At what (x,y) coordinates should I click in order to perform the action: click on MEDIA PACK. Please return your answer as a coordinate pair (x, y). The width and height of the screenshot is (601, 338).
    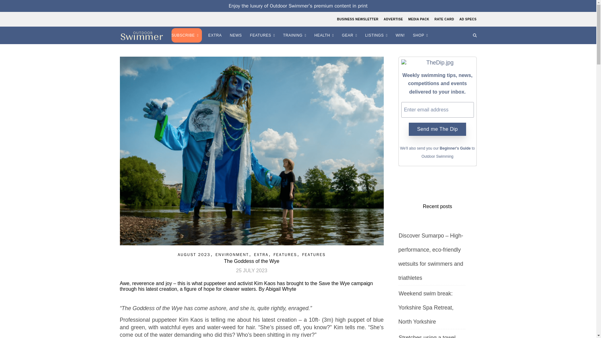
    Looking at the image, I should click on (419, 19).